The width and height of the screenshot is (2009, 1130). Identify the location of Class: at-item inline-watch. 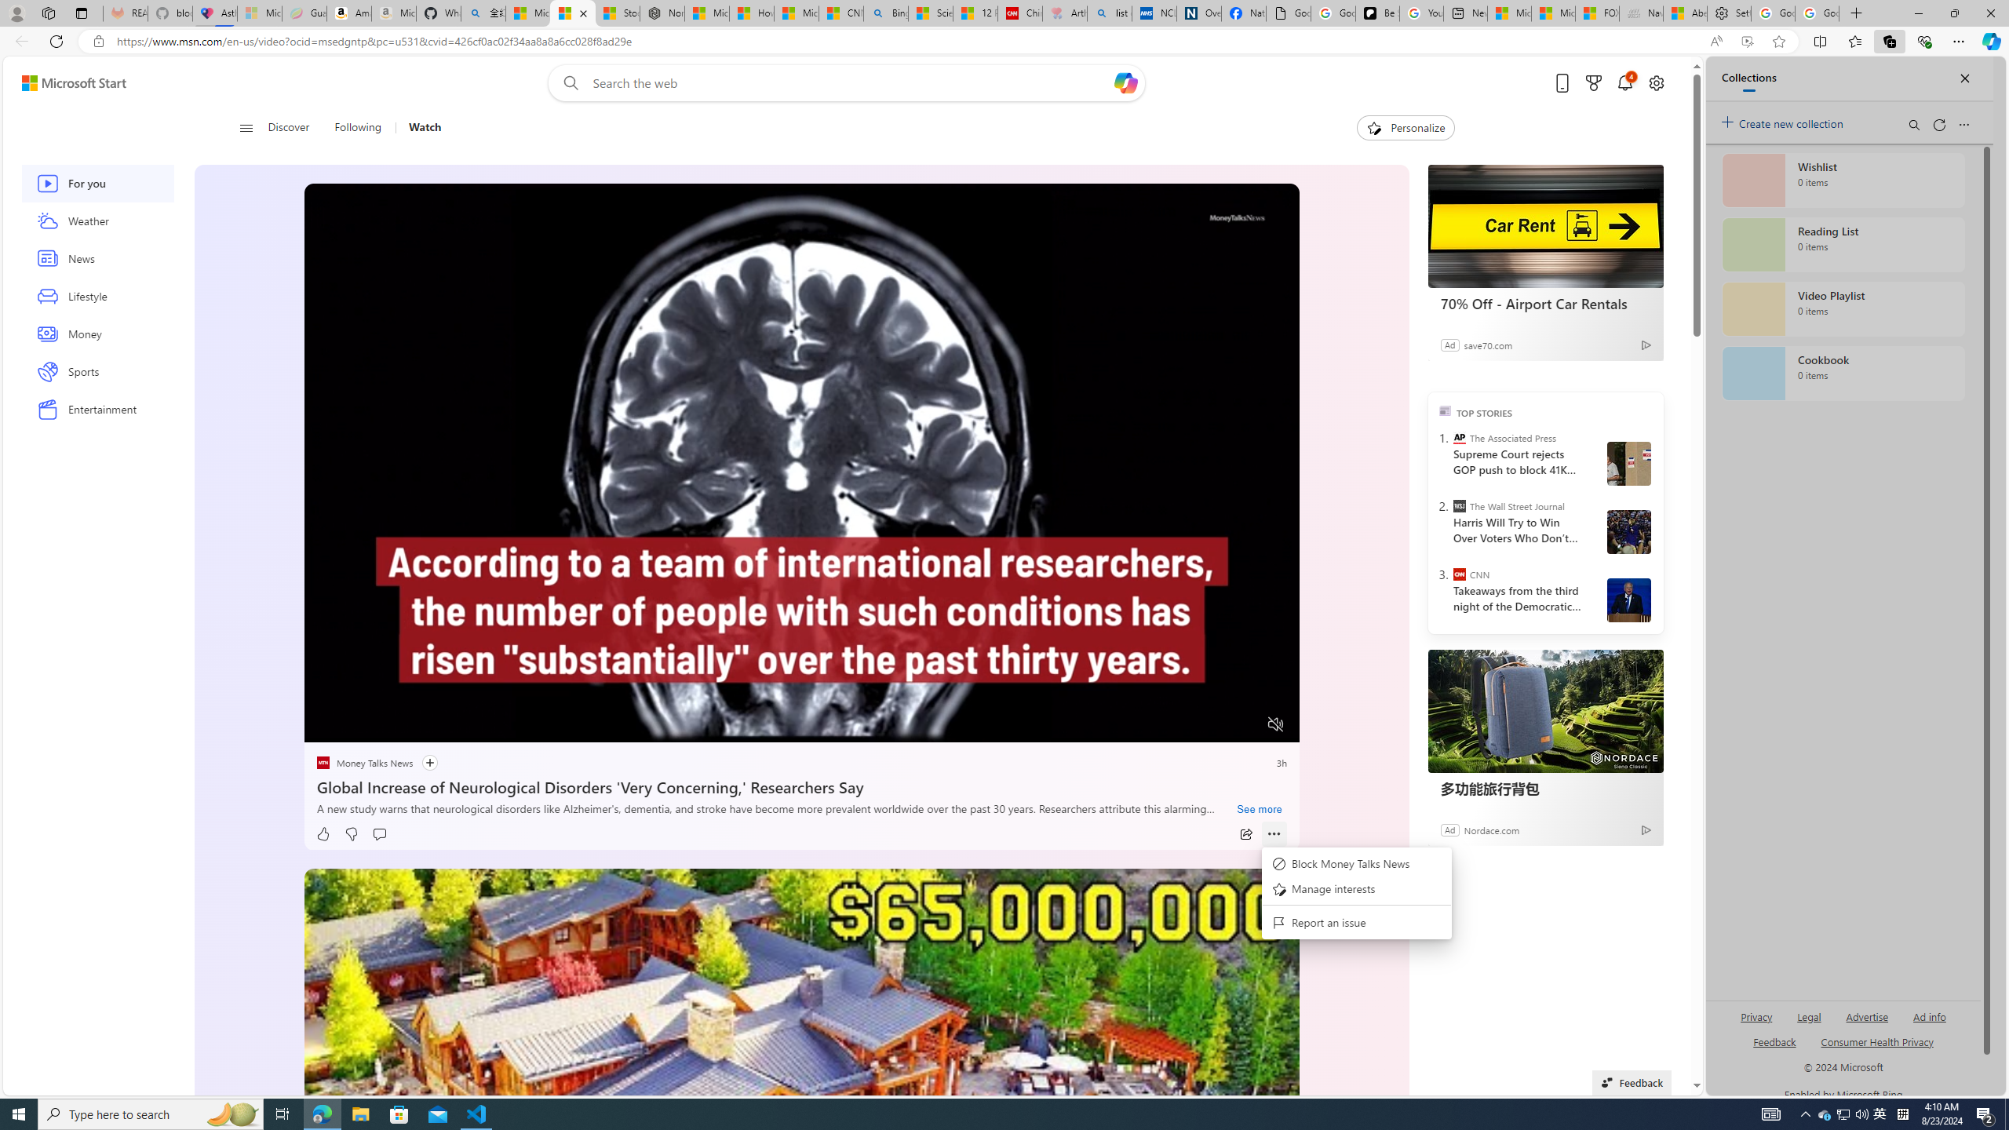
(1274, 834).